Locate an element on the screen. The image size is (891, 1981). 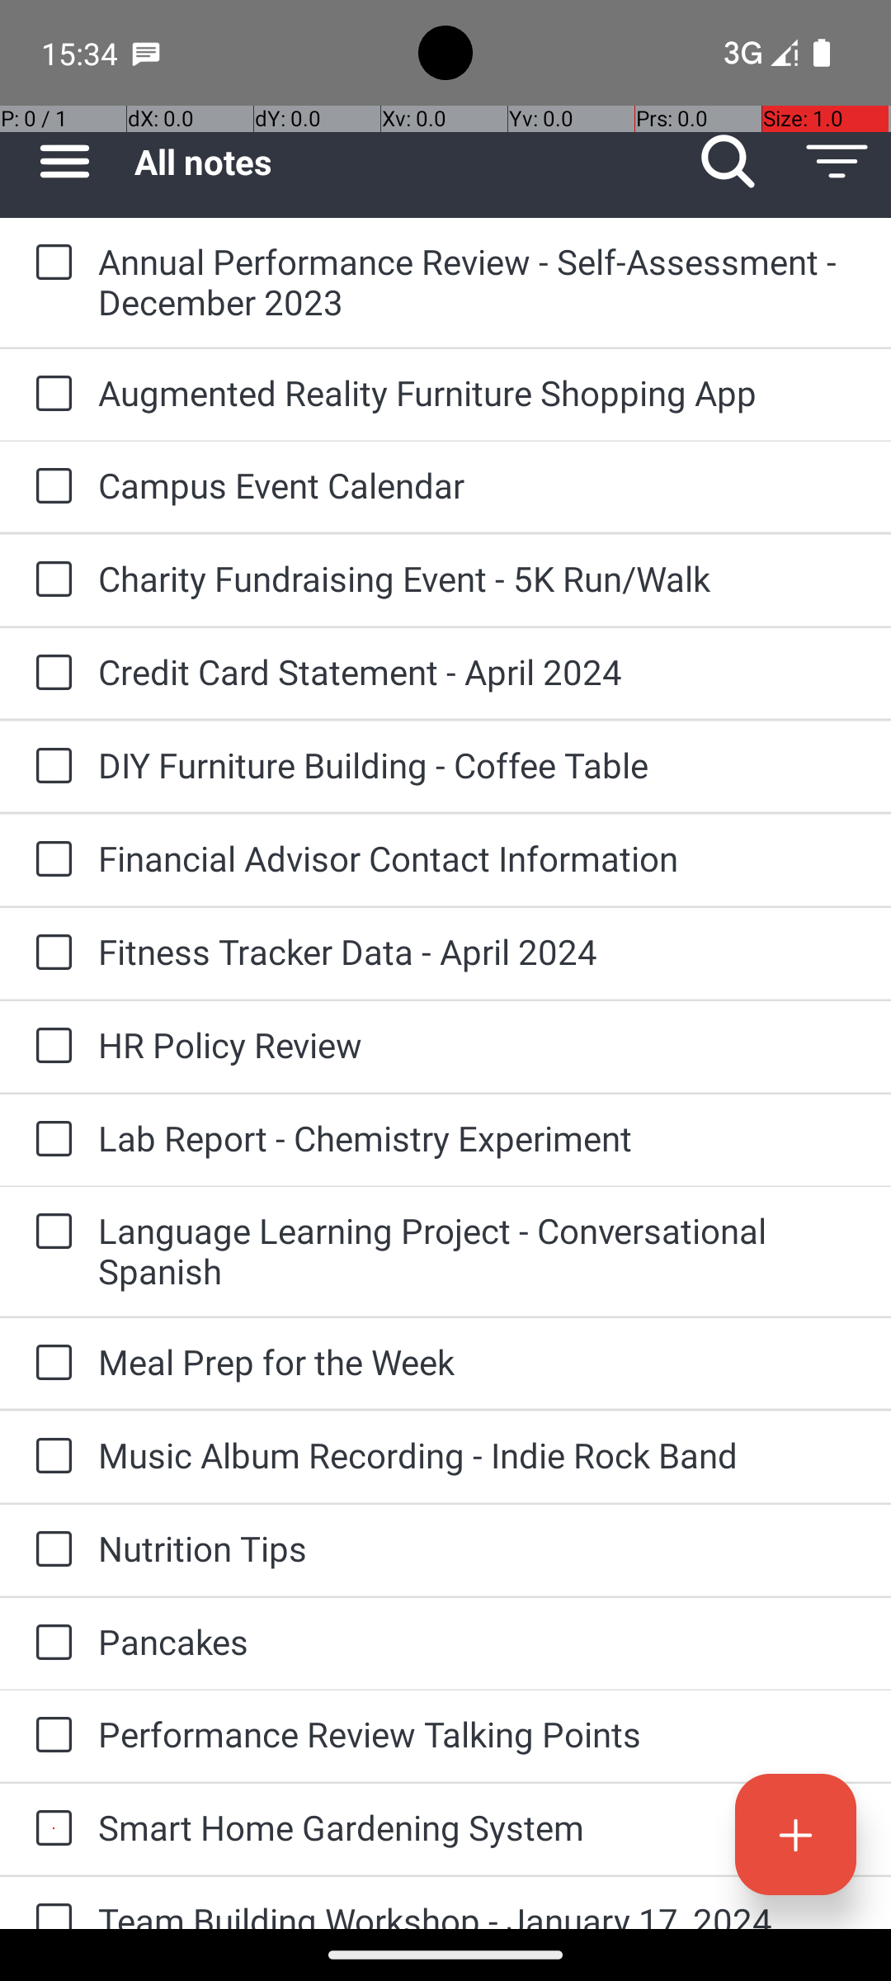
Annual Performance Review - Self-Assessment - December 2023 is located at coordinates (478, 281).